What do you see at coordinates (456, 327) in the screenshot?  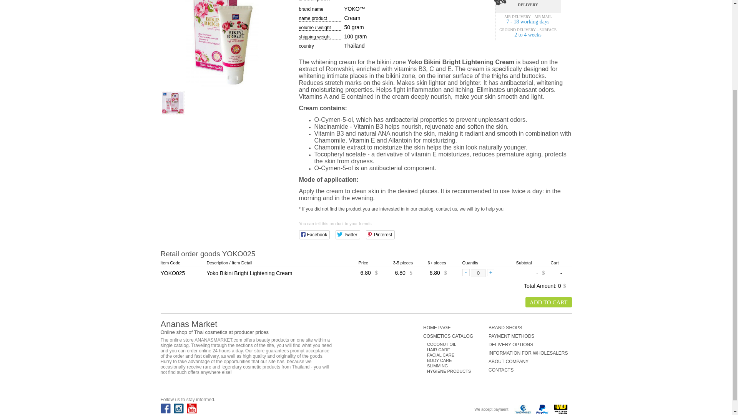 I see `HOME PAGE` at bounding box center [456, 327].